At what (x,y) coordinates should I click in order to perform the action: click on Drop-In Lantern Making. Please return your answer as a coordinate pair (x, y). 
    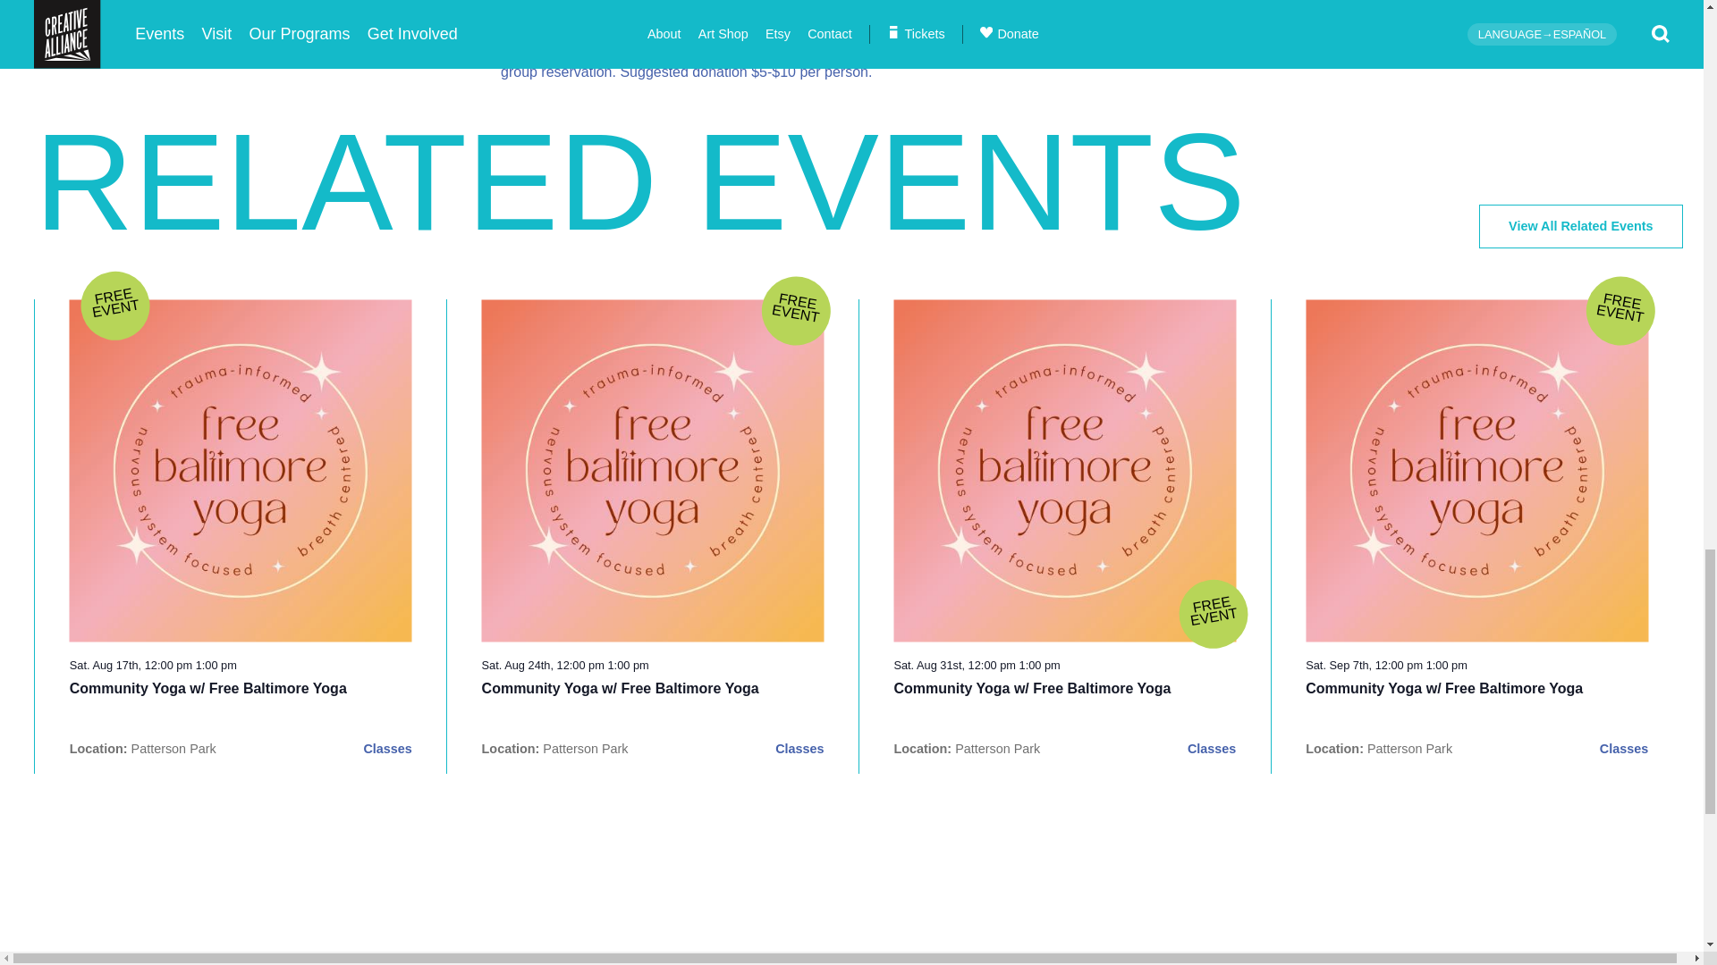
    Looking at the image, I should click on (621, 688).